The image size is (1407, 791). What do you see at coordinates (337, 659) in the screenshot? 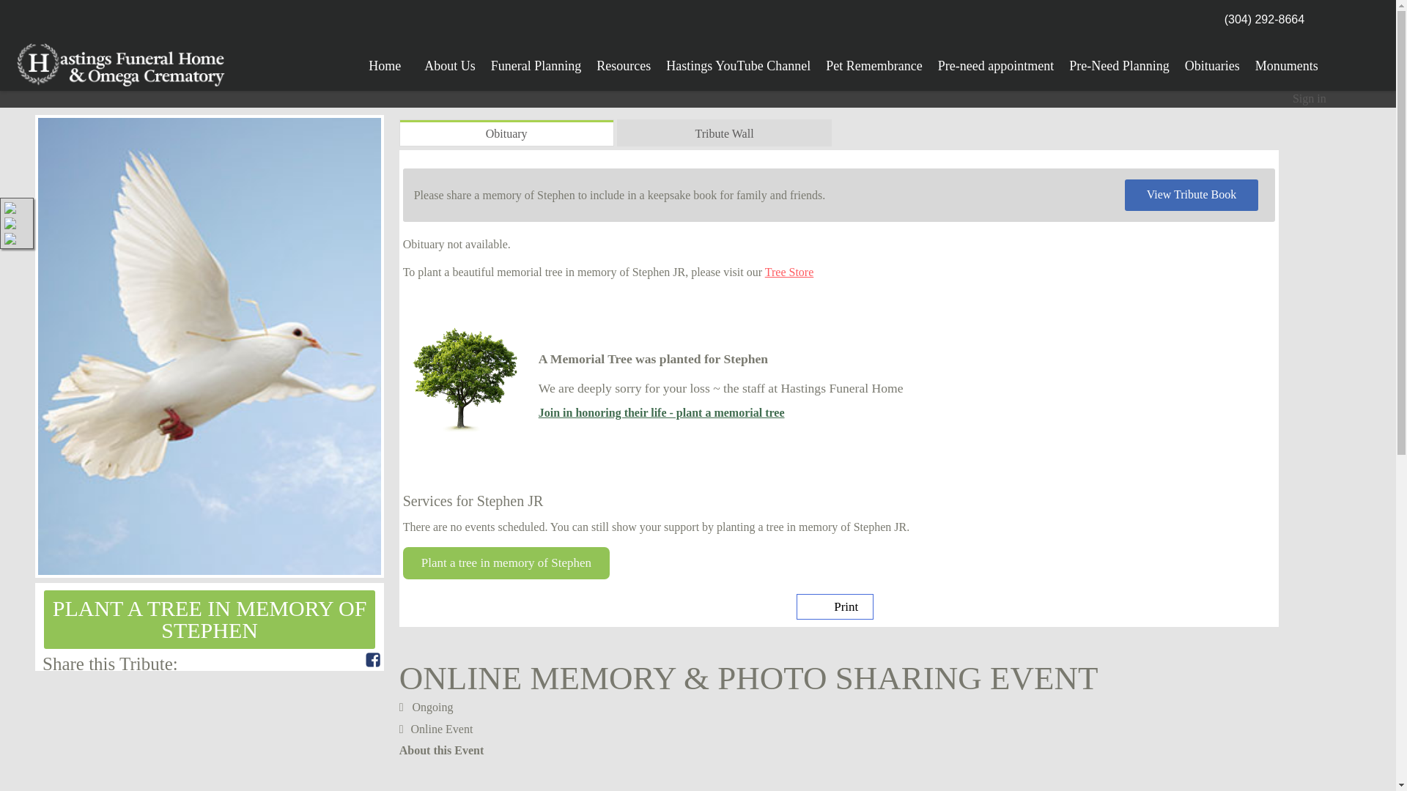
I see `Receive Notifications` at bounding box center [337, 659].